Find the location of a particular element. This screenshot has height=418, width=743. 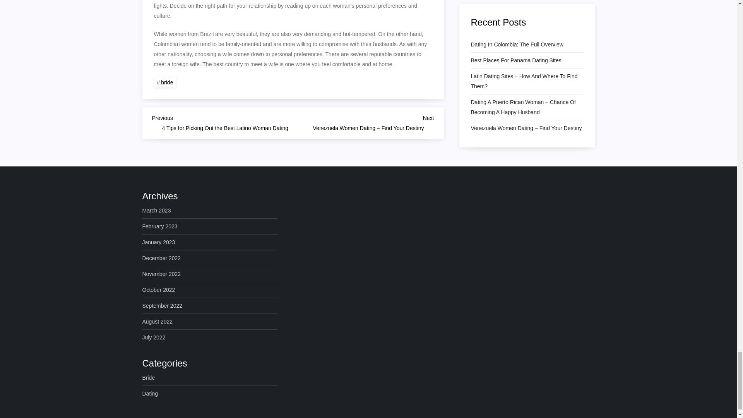

bride is located at coordinates (165, 82).